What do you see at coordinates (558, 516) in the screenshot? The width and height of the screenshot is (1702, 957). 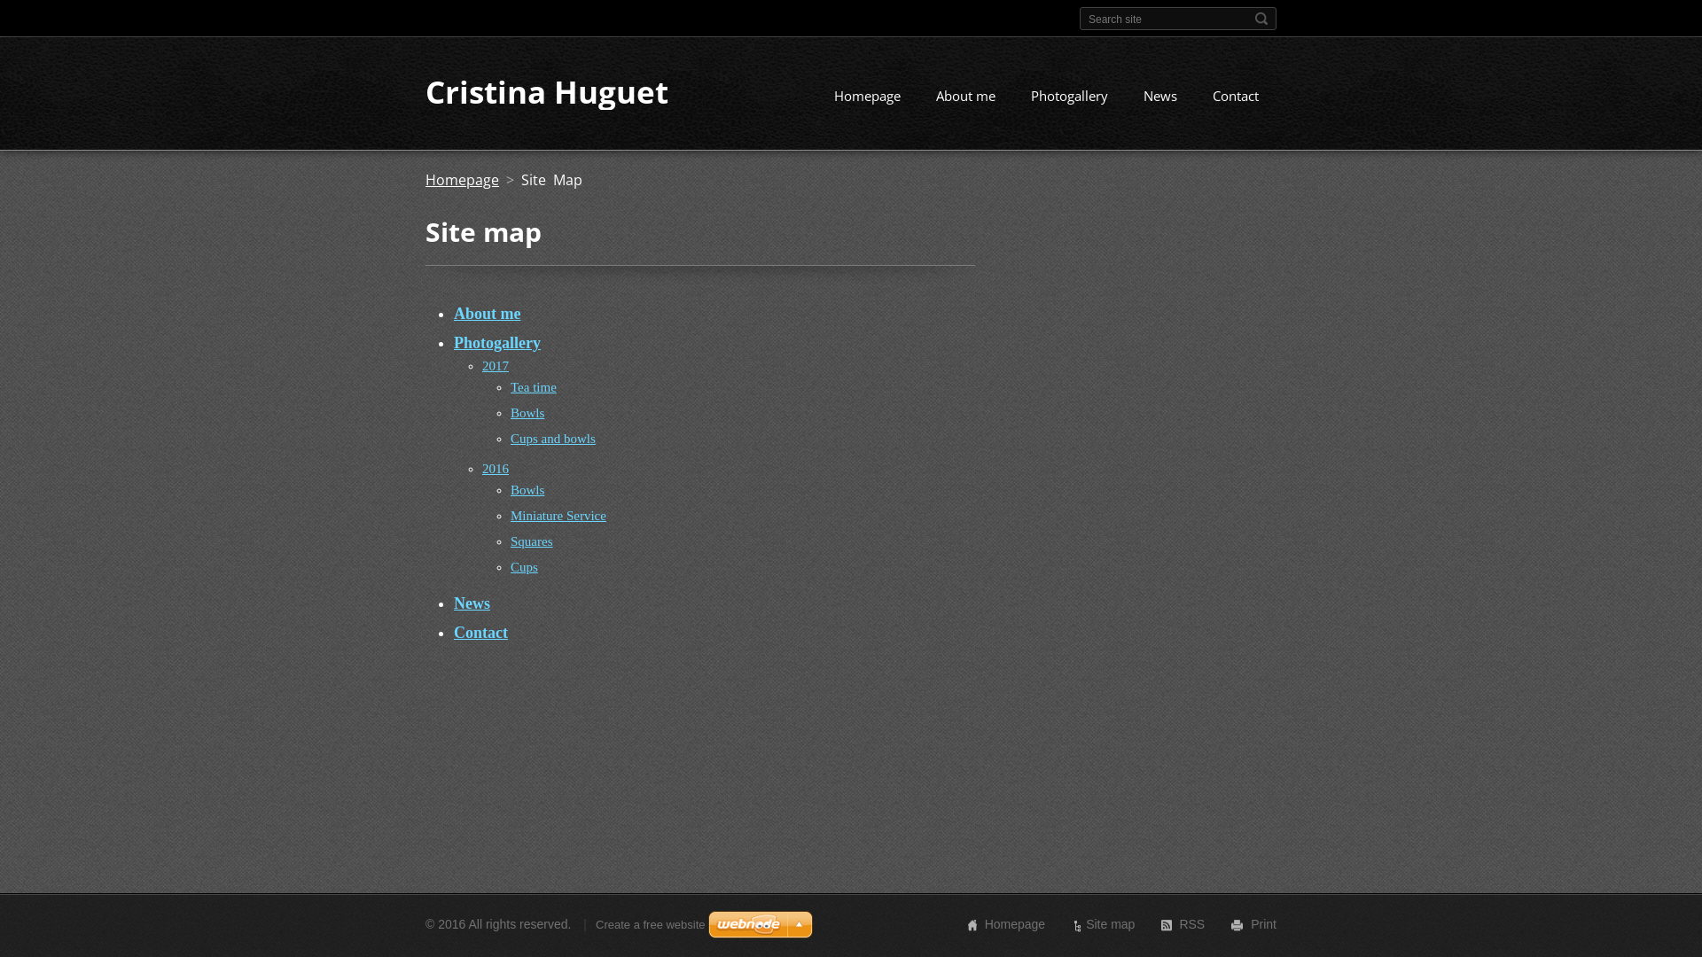 I see `Miniature Service` at bounding box center [558, 516].